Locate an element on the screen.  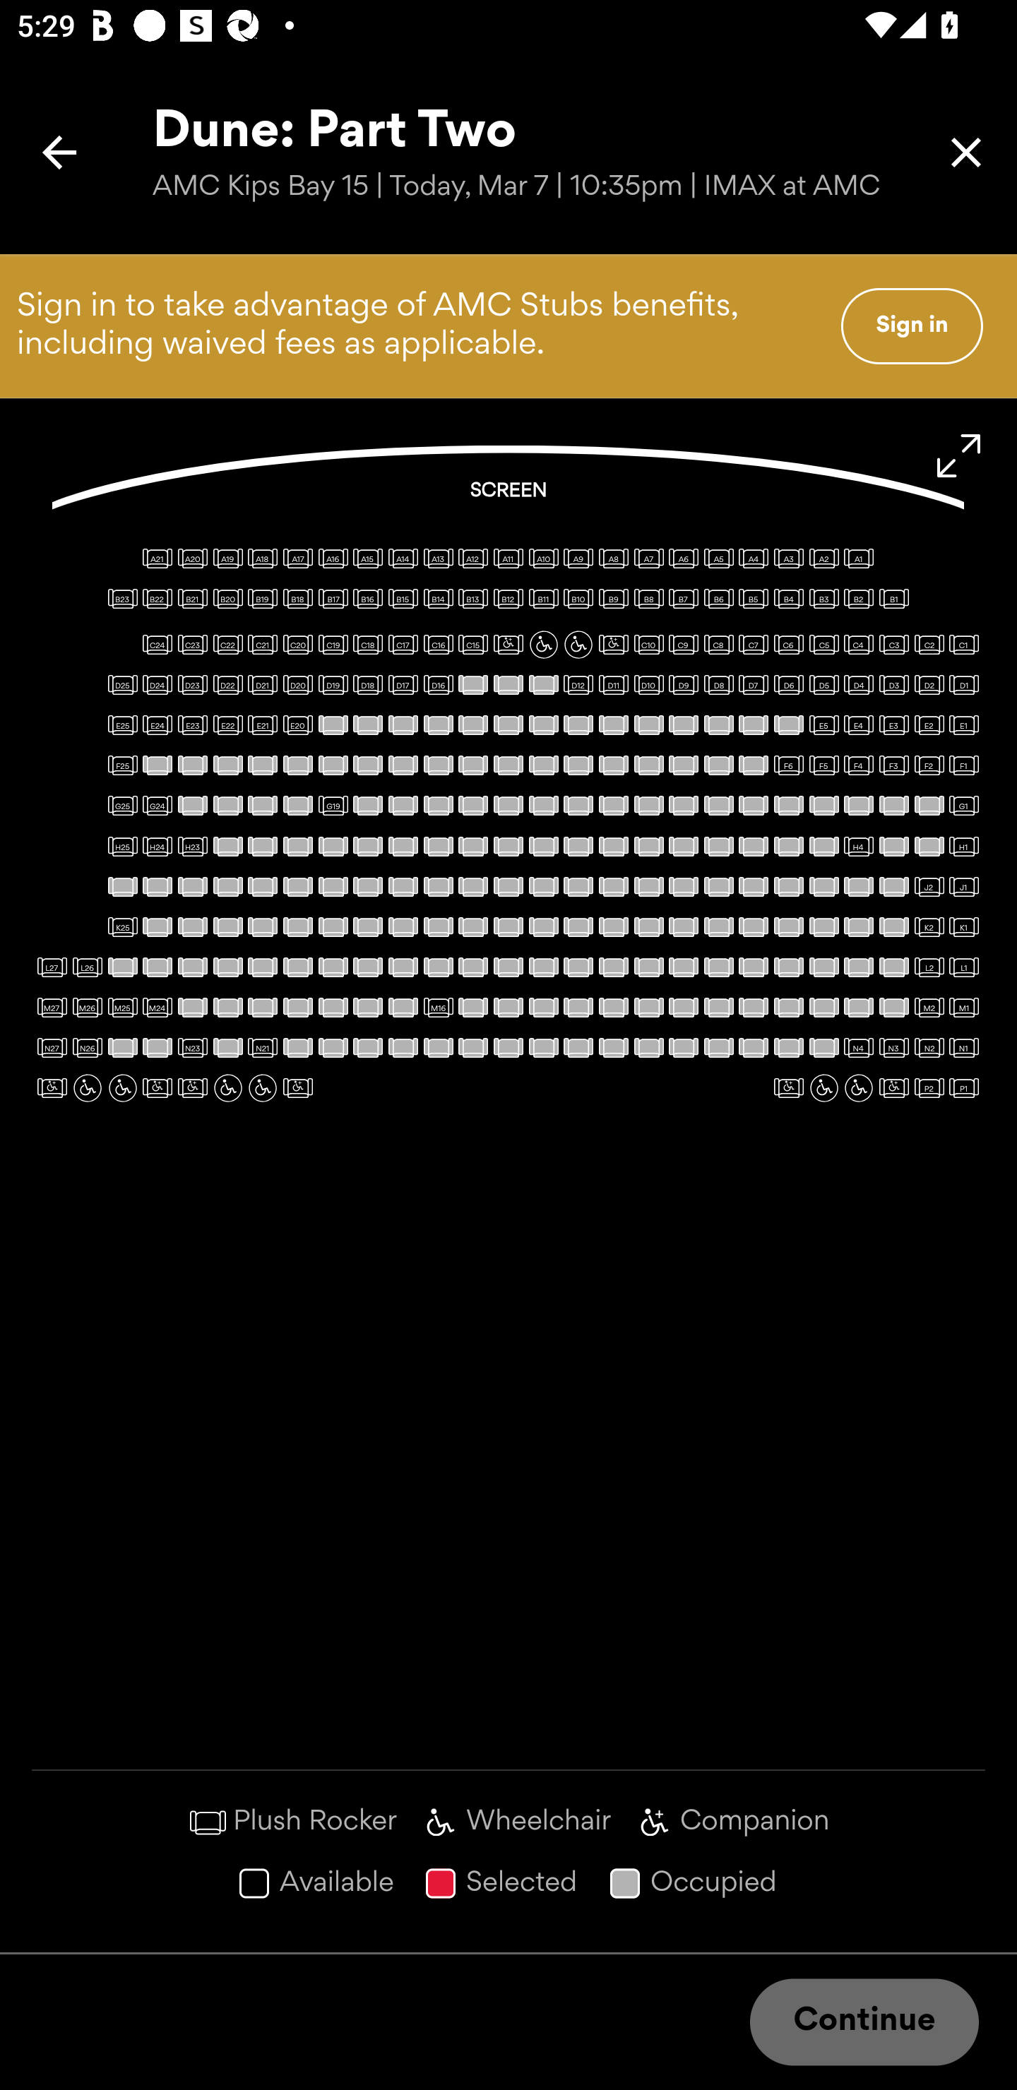
E2, Regular seat, available is located at coordinates (929, 724).